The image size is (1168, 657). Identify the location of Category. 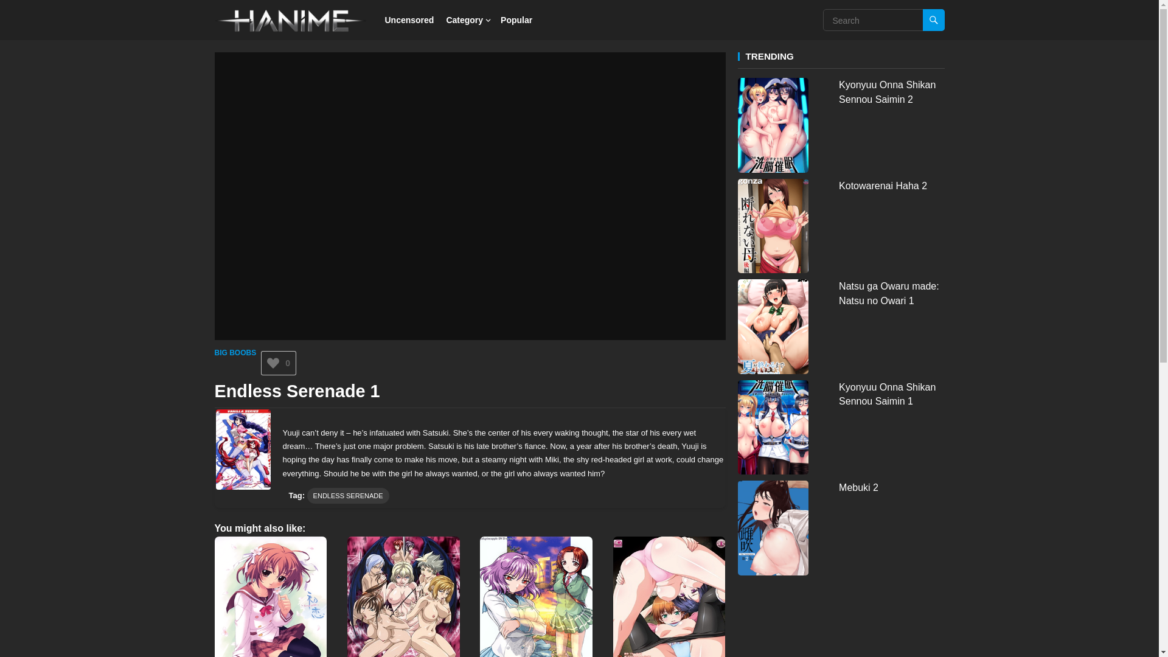
(465, 19).